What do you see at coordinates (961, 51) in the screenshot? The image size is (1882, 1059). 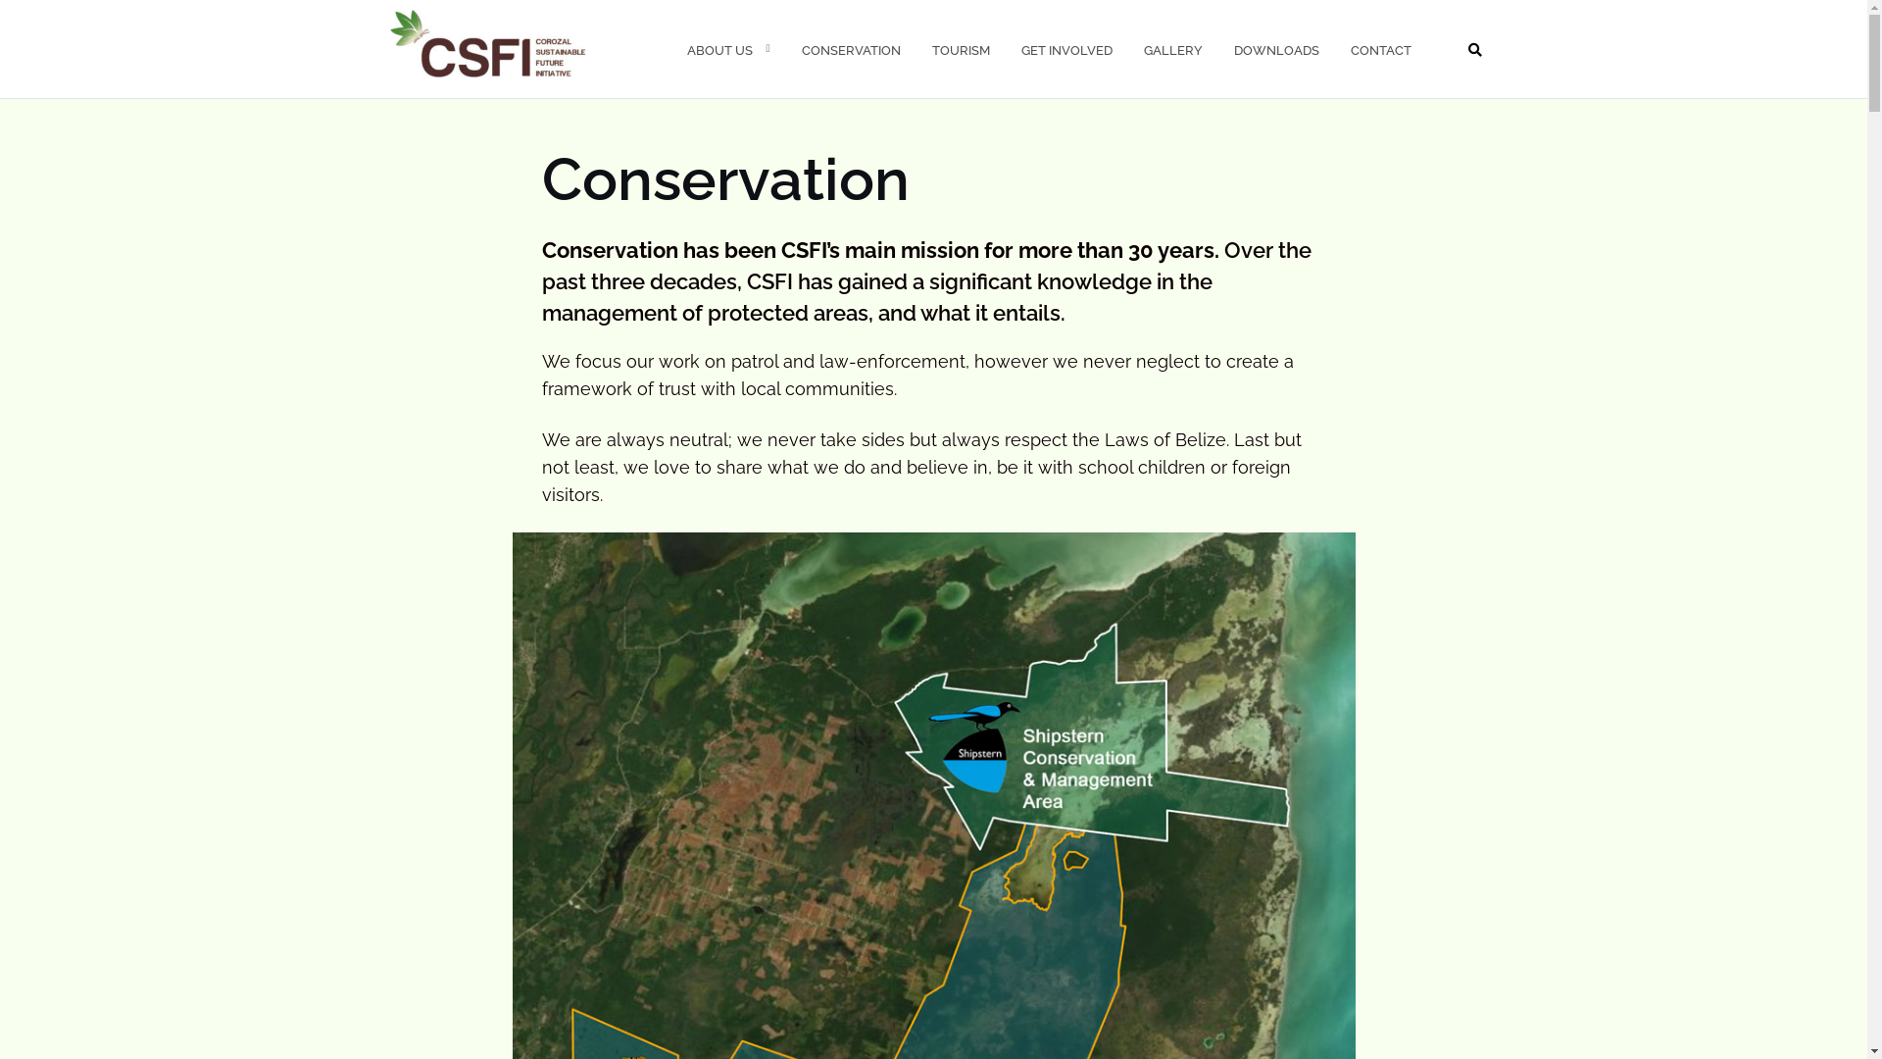 I see `TOURISM` at bounding box center [961, 51].